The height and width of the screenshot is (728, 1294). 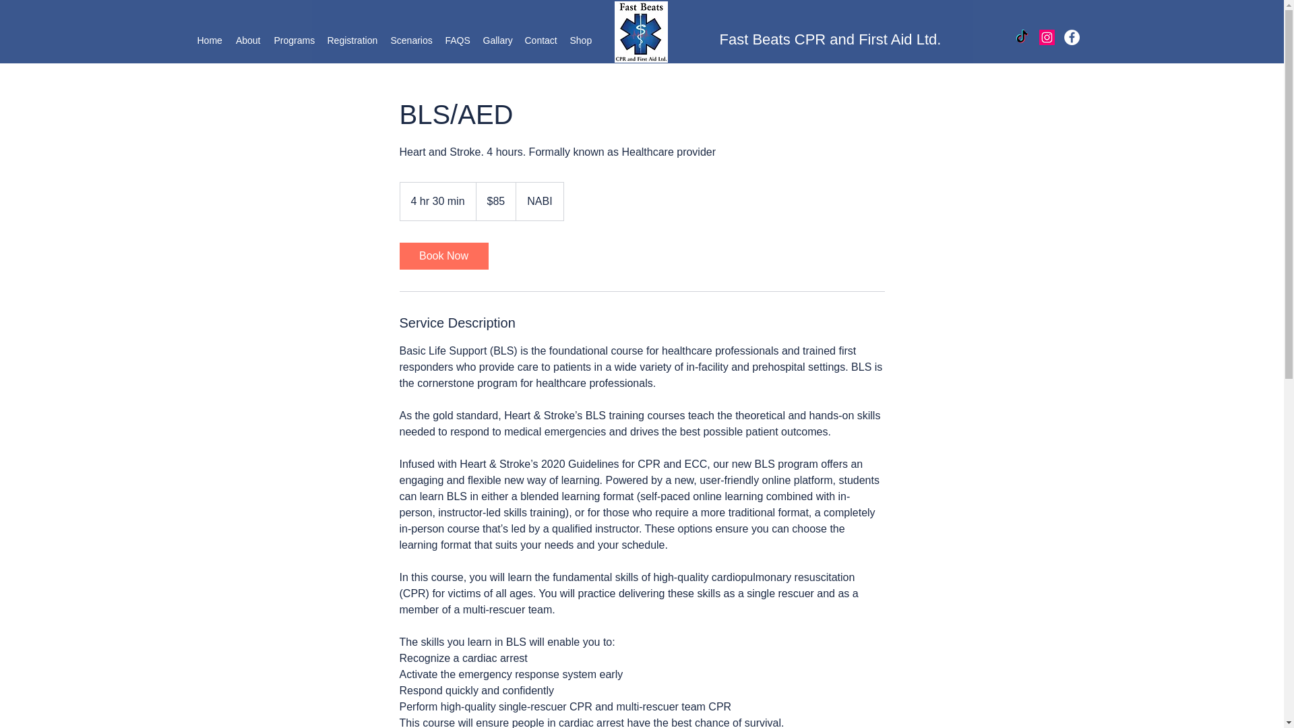 What do you see at coordinates (352, 40) in the screenshot?
I see `Registration` at bounding box center [352, 40].